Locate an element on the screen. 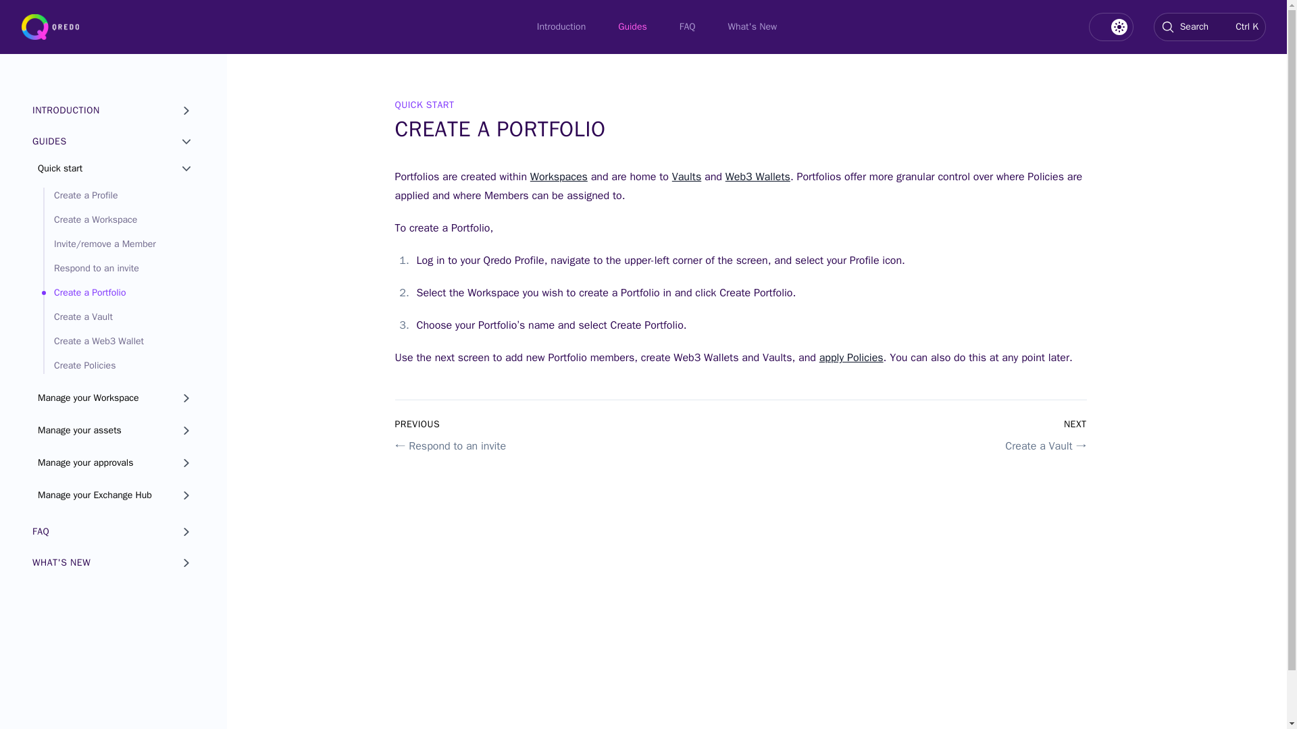 This screenshot has height=729, width=1297. Introduction is located at coordinates (561, 27).